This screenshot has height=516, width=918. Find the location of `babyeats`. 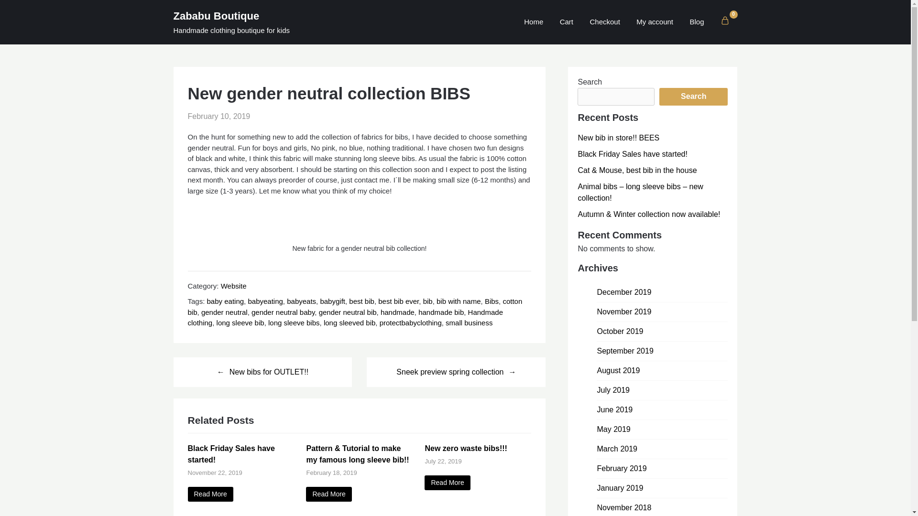

babyeats is located at coordinates (301, 301).